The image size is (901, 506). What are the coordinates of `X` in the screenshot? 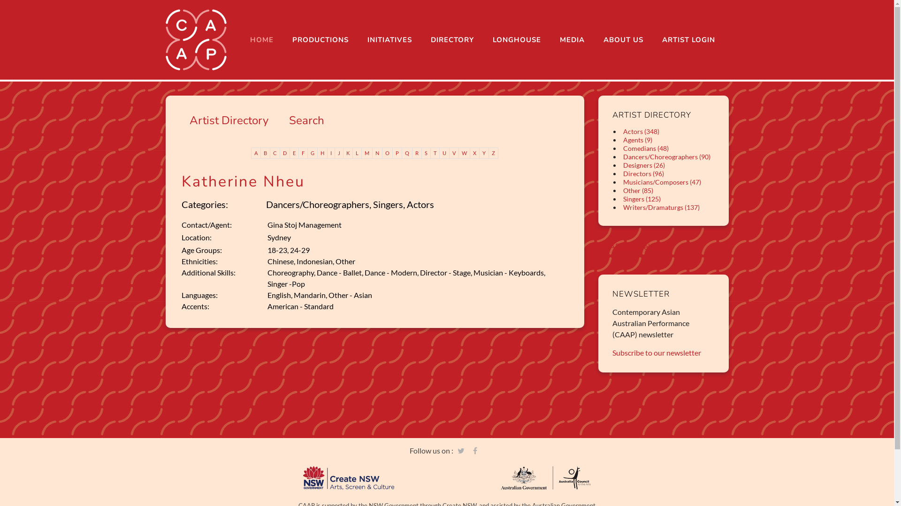 It's located at (475, 153).